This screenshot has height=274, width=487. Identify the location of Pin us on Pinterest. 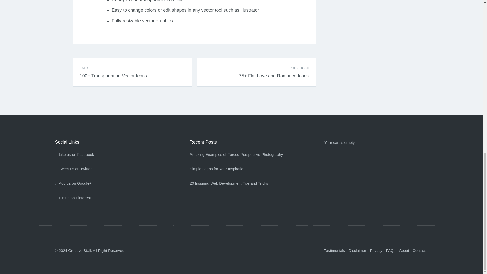
(73, 198).